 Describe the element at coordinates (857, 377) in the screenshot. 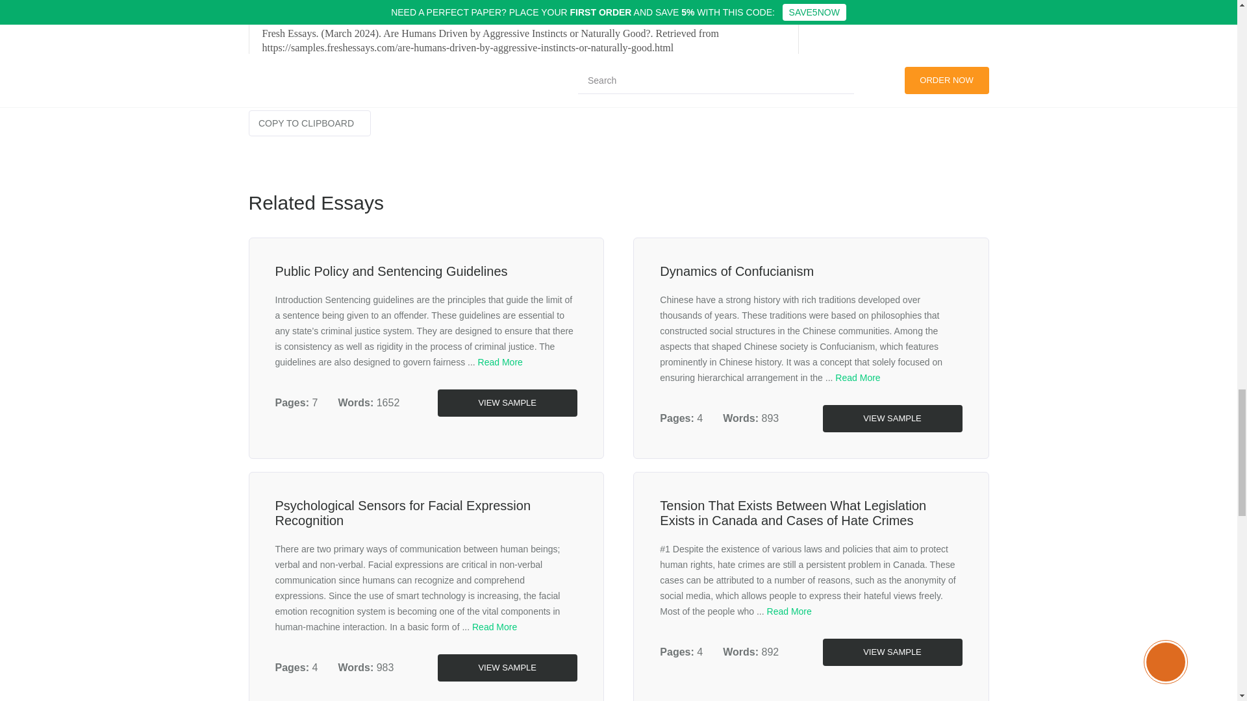

I see `Read More` at that location.